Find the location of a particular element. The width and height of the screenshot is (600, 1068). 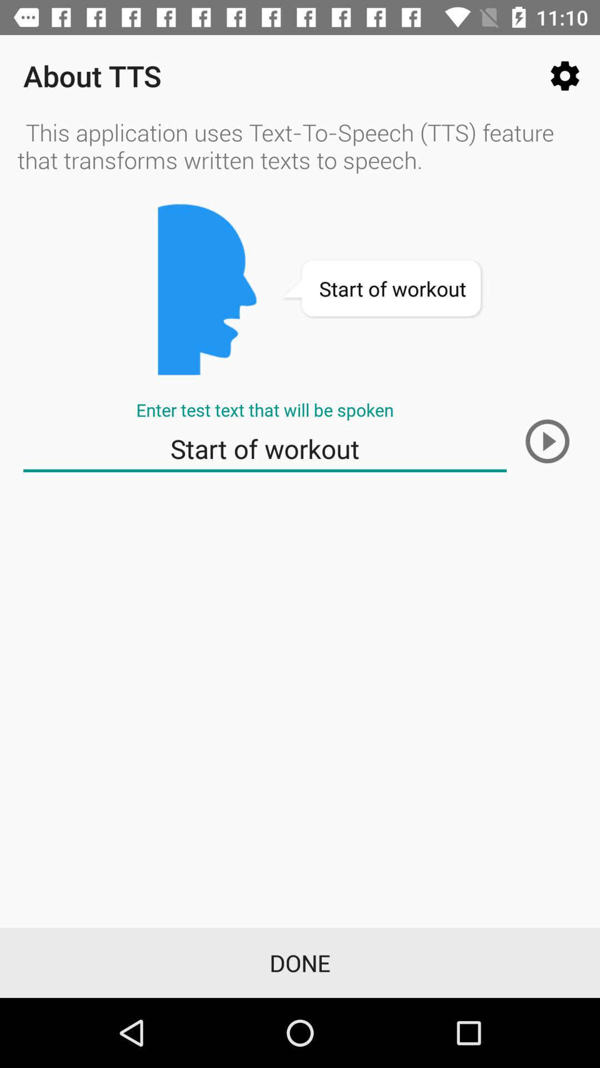

go to play obstion is located at coordinates (547, 441).